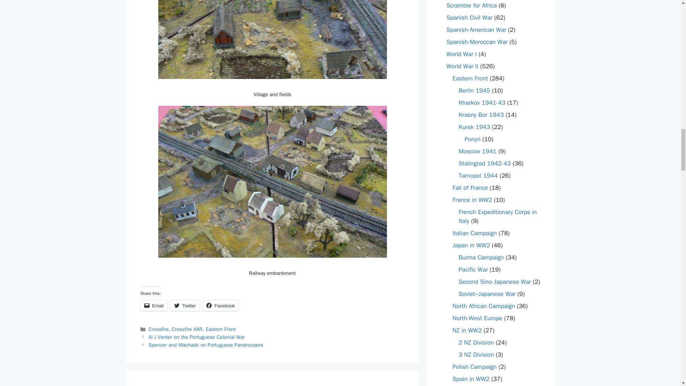  What do you see at coordinates (185, 306) in the screenshot?
I see `Twitter` at bounding box center [185, 306].